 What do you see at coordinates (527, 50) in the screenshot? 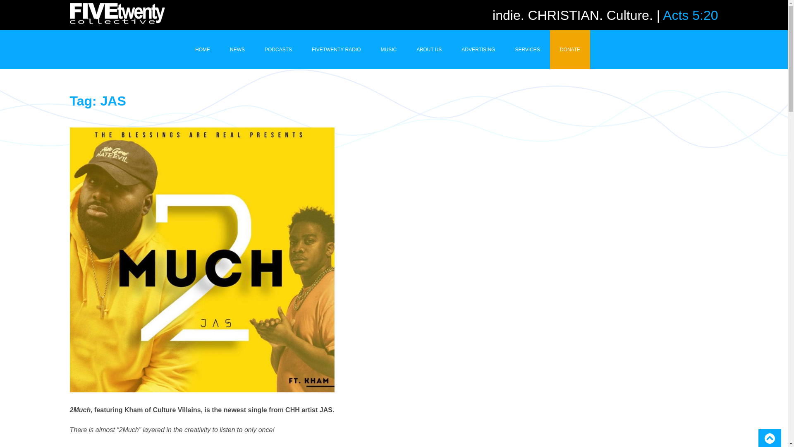
I see `SERVICES` at bounding box center [527, 50].